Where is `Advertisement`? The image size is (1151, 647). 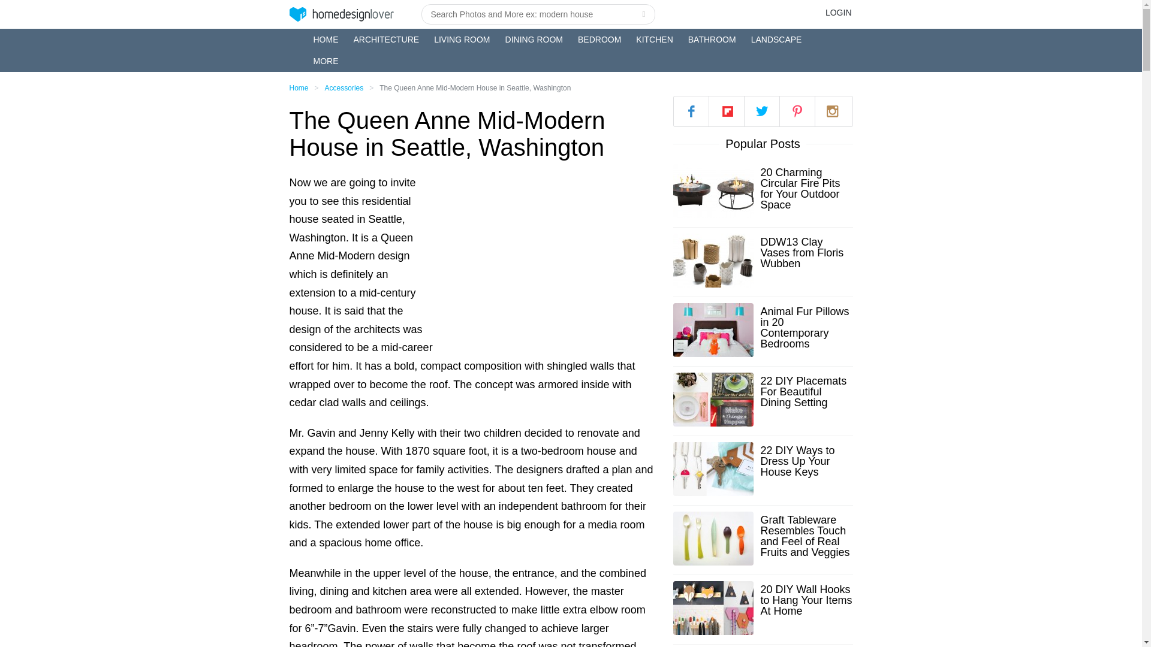 Advertisement is located at coordinates (549, 258).